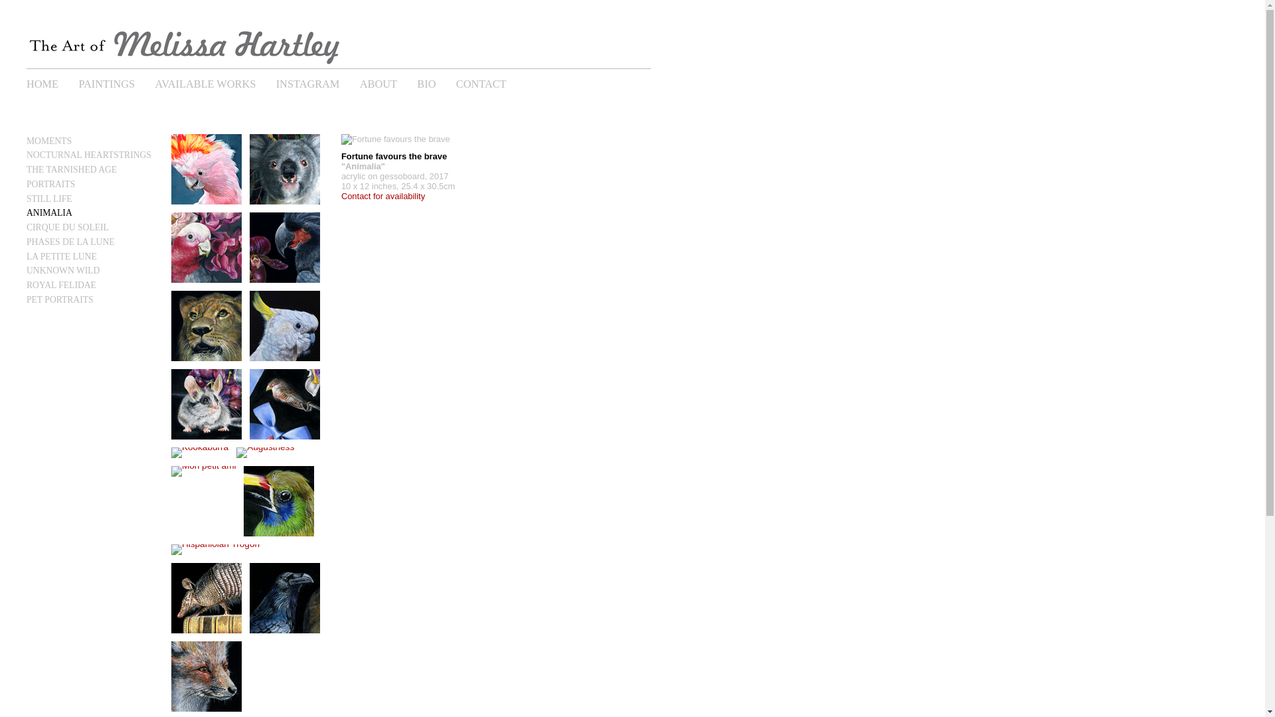 The height and width of the screenshot is (717, 1275). I want to click on PAINTINGS, so click(116, 81).